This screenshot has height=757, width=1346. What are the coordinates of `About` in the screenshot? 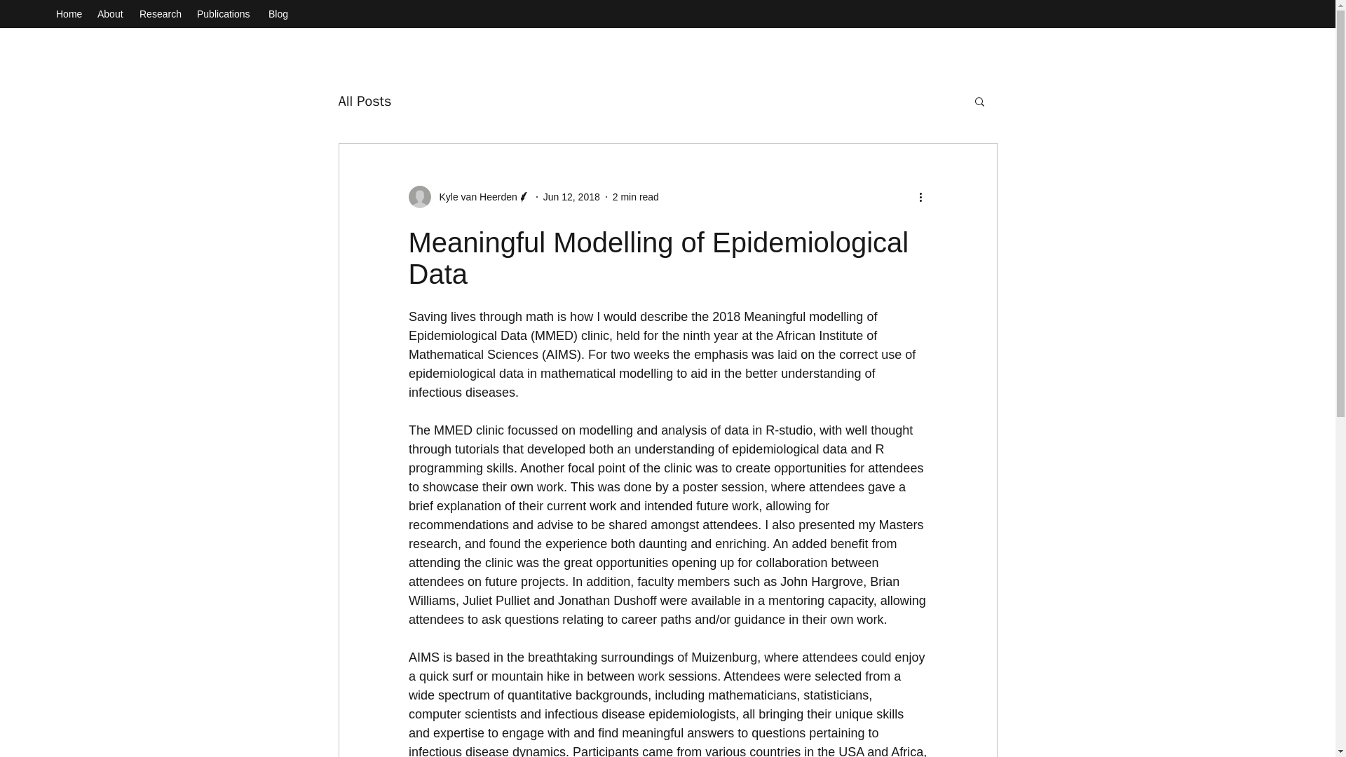 It's located at (111, 14).